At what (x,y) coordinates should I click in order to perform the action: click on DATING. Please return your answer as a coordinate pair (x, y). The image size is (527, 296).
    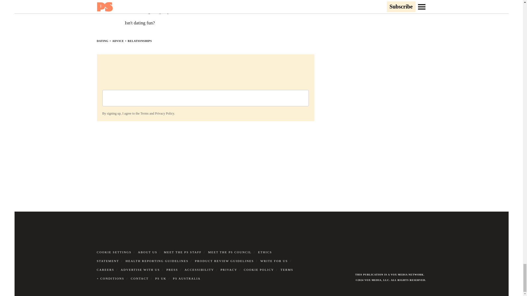
    Looking at the image, I should click on (102, 41).